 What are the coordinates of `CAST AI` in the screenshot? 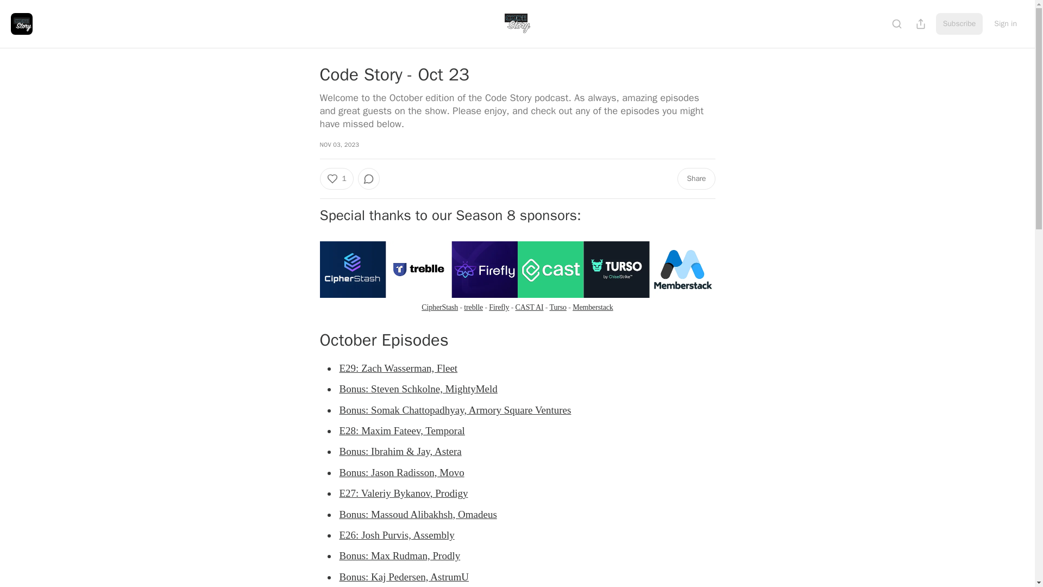 It's located at (529, 308).